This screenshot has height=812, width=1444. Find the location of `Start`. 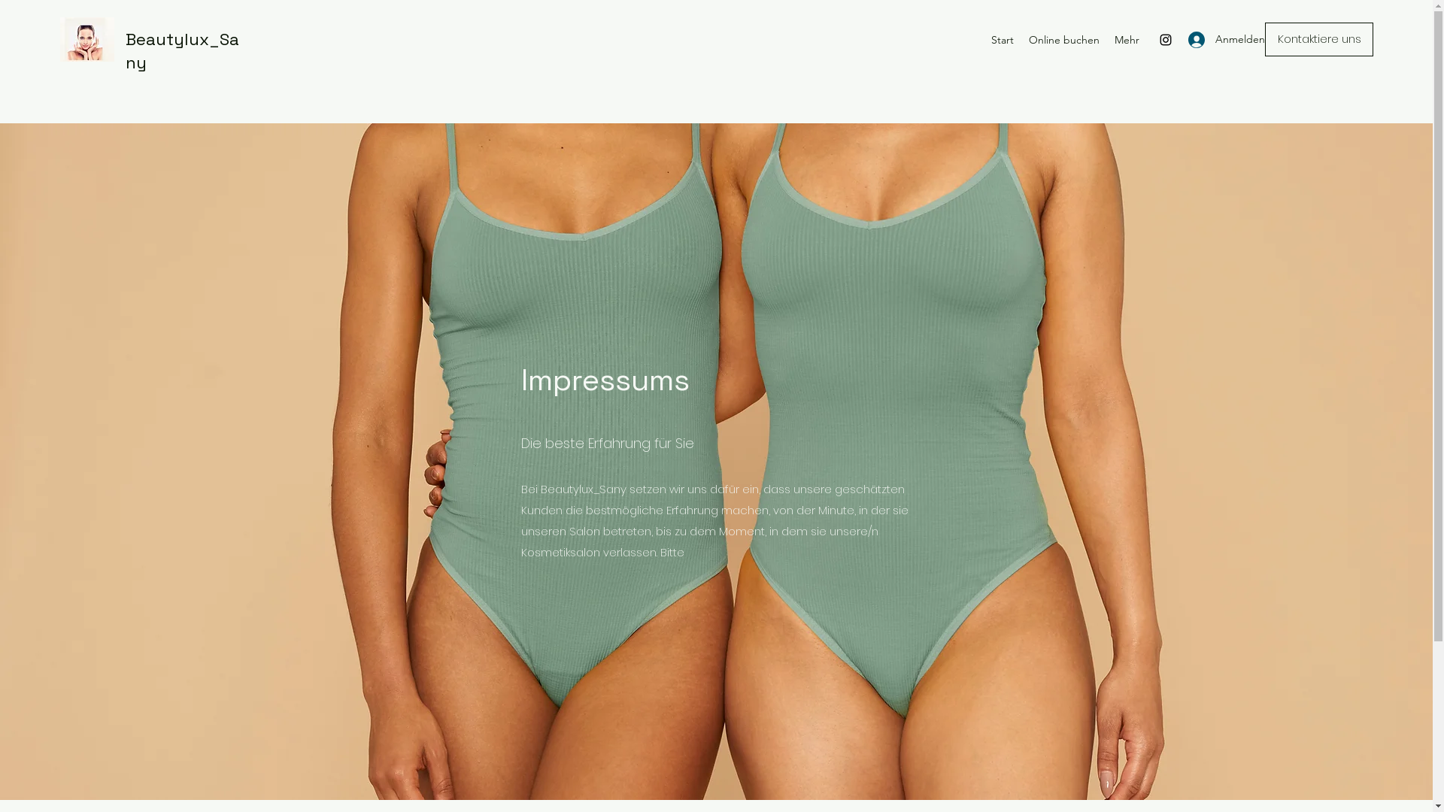

Start is located at coordinates (1003, 40).